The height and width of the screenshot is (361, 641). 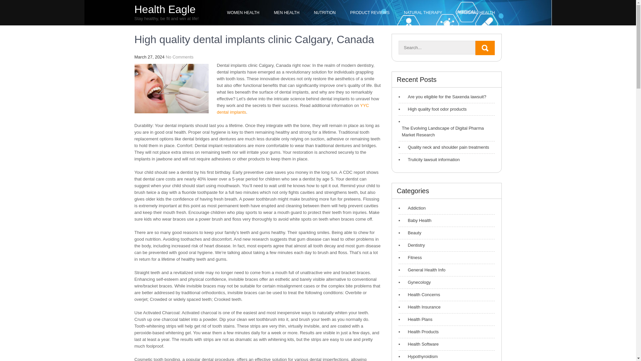 What do you see at coordinates (417, 282) in the screenshot?
I see `Gynecology` at bounding box center [417, 282].